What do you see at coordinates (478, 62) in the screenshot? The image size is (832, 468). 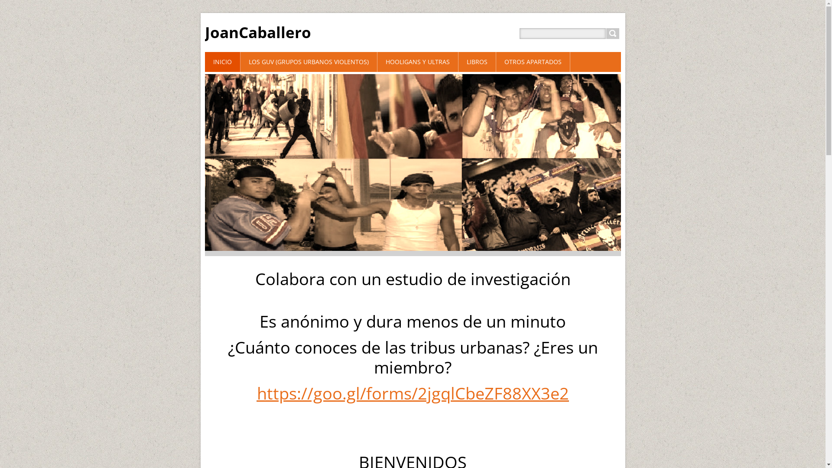 I see `LIBROS` at bounding box center [478, 62].